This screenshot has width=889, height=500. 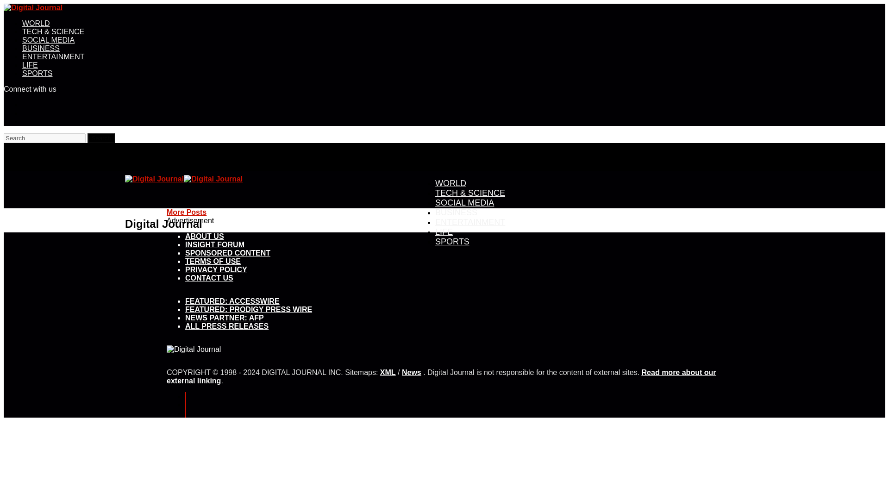 I want to click on ENTERTAINMENT, so click(x=53, y=56).